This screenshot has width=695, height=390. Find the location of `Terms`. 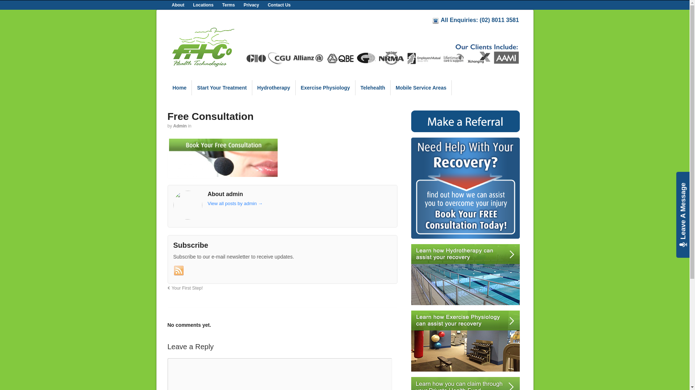

Terms is located at coordinates (229, 5).